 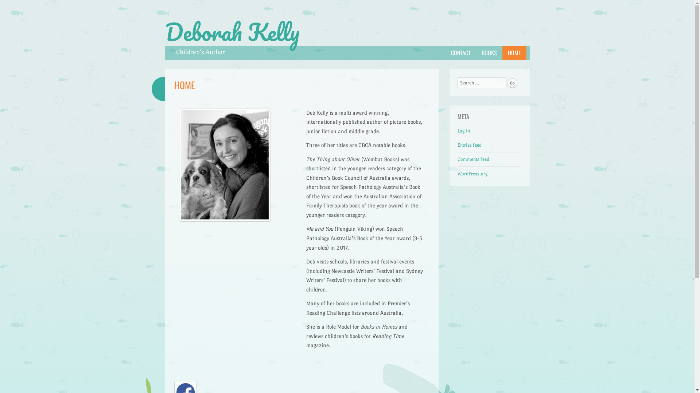 I want to click on Go, so click(x=513, y=83).